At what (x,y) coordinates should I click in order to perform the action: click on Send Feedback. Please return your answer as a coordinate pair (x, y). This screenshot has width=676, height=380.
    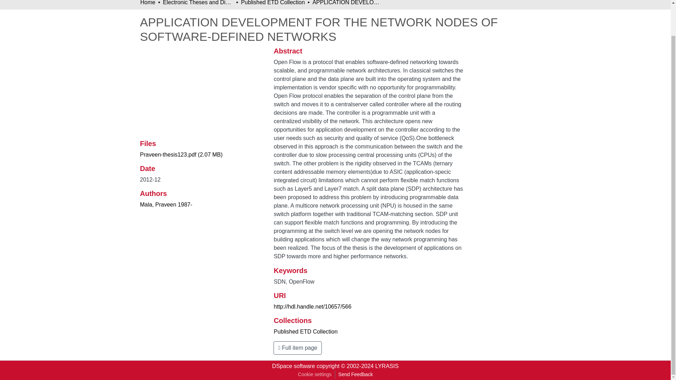
    Looking at the image, I should click on (356, 374).